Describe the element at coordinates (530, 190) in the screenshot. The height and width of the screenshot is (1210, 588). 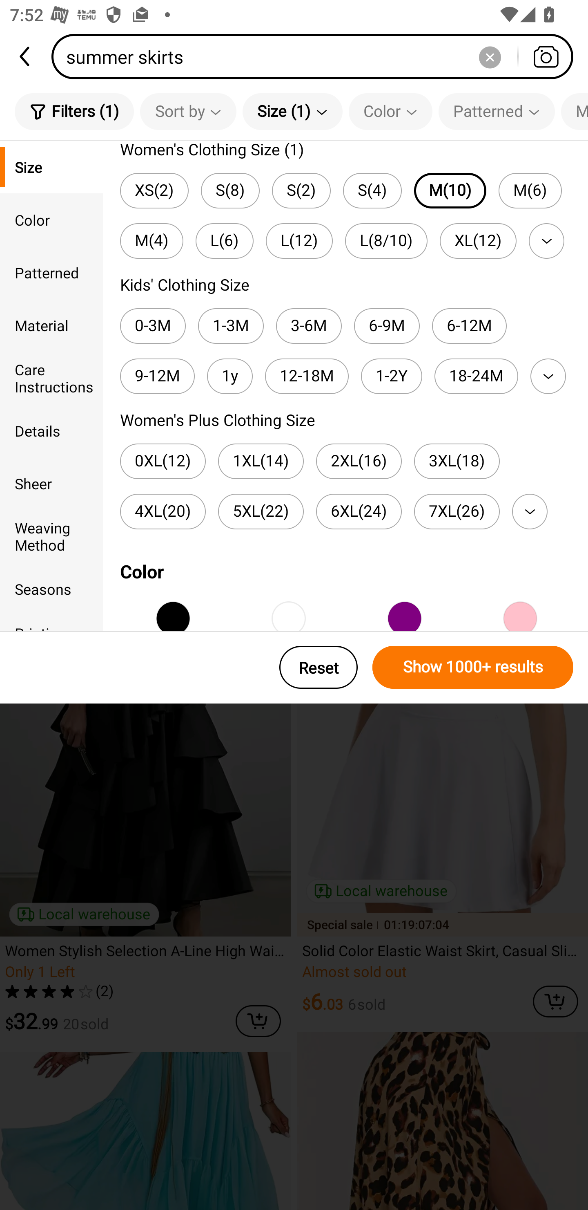
I see `M(6)` at that location.